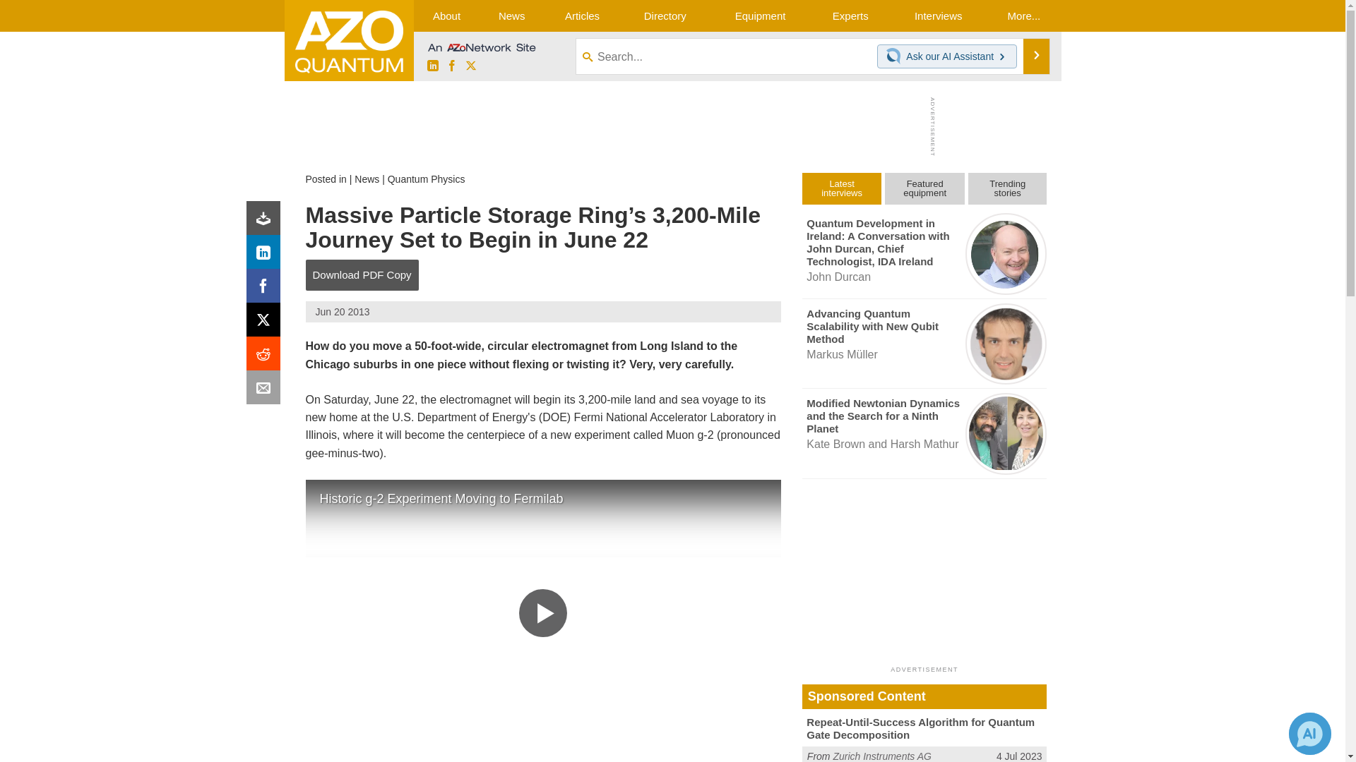 The width and height of the screenshot is (1356, 762). I want to click on Equipment, so click(760, 16).